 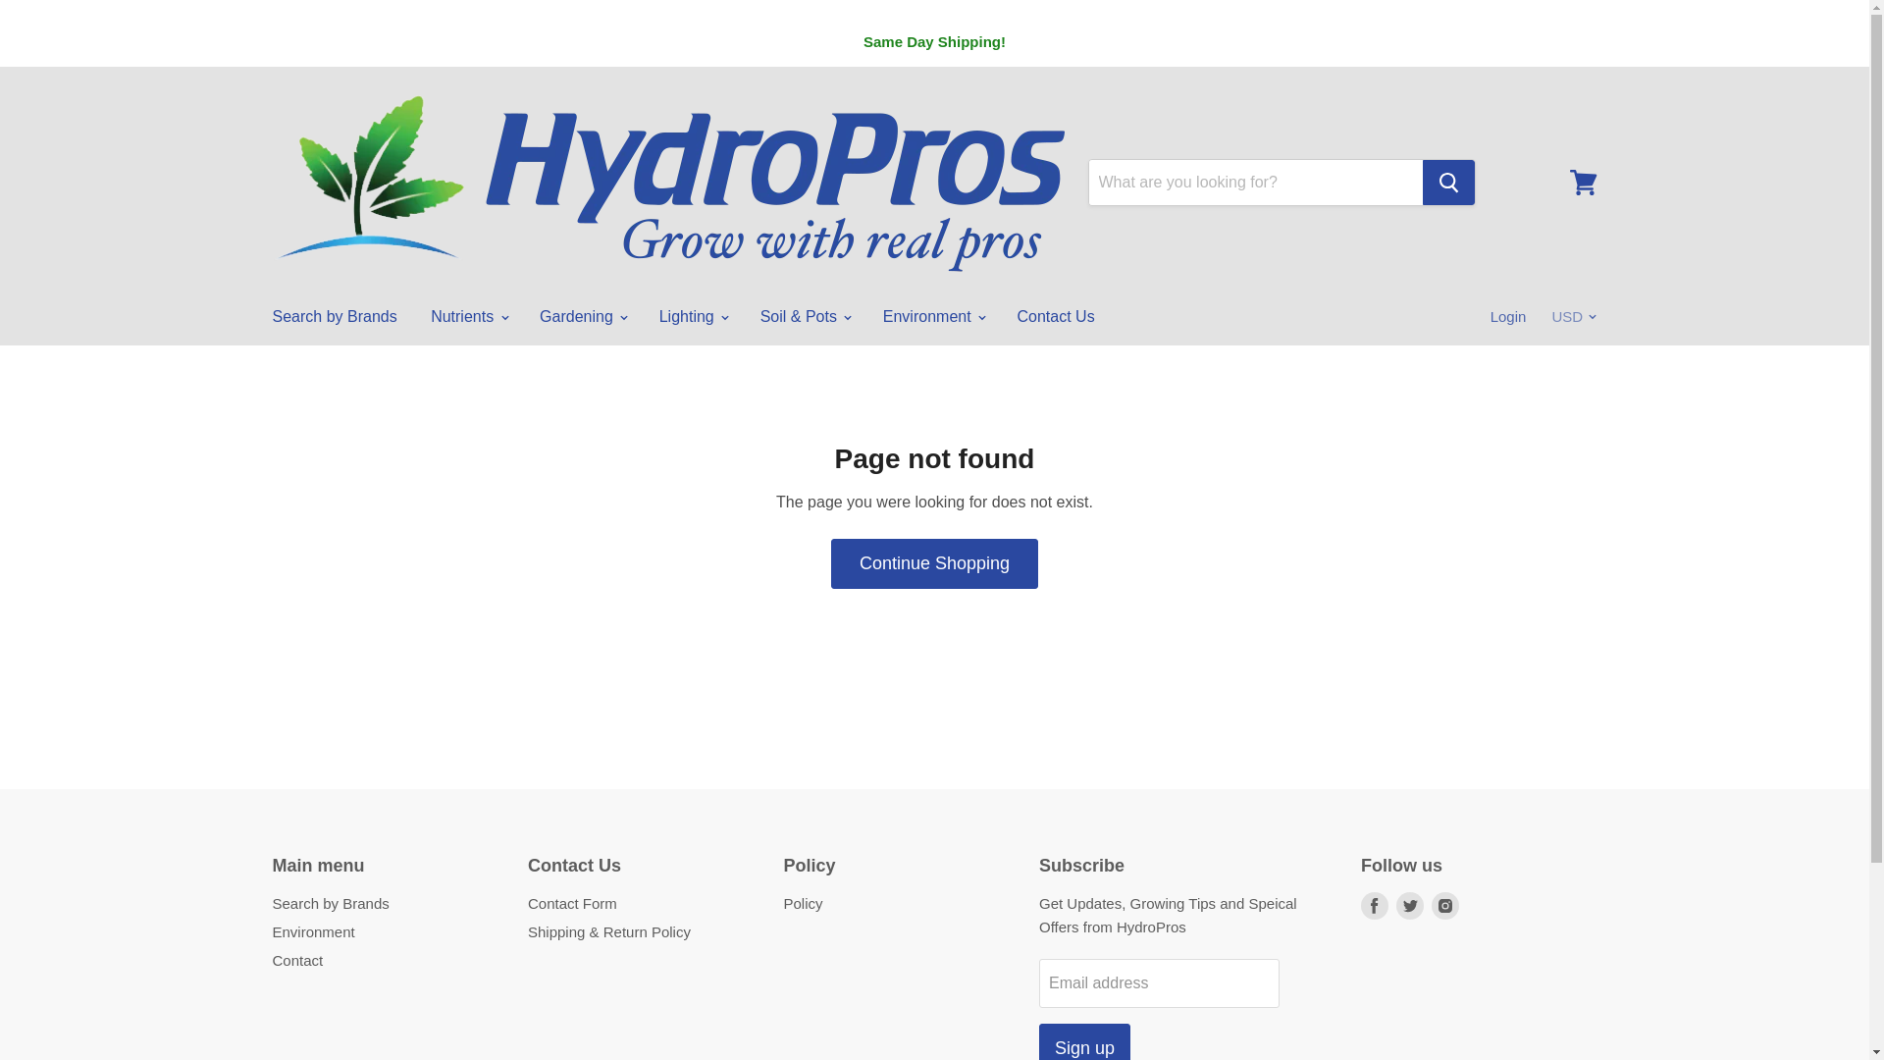 What do you see at coordinates (1509, 317) in the screenshot?
I see `Login` at bounding box center [1509, 317].